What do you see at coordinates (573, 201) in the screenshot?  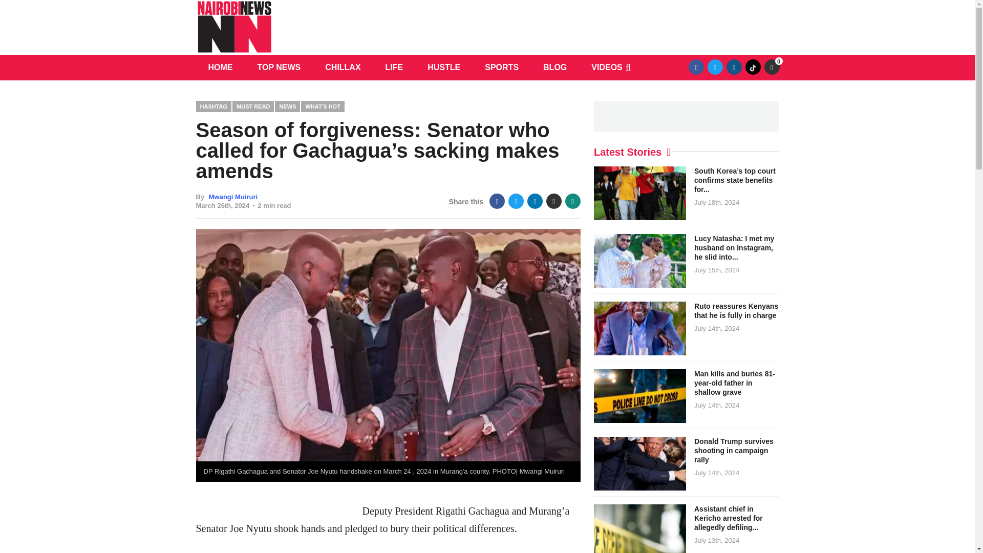 I see `WhatsApp` at bounding box center [573, 201].